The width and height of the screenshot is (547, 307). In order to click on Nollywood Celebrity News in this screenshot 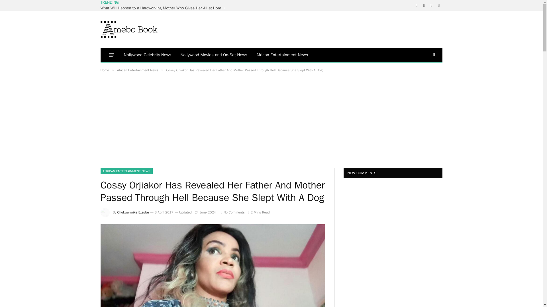, I will do `click(147, 55)`.